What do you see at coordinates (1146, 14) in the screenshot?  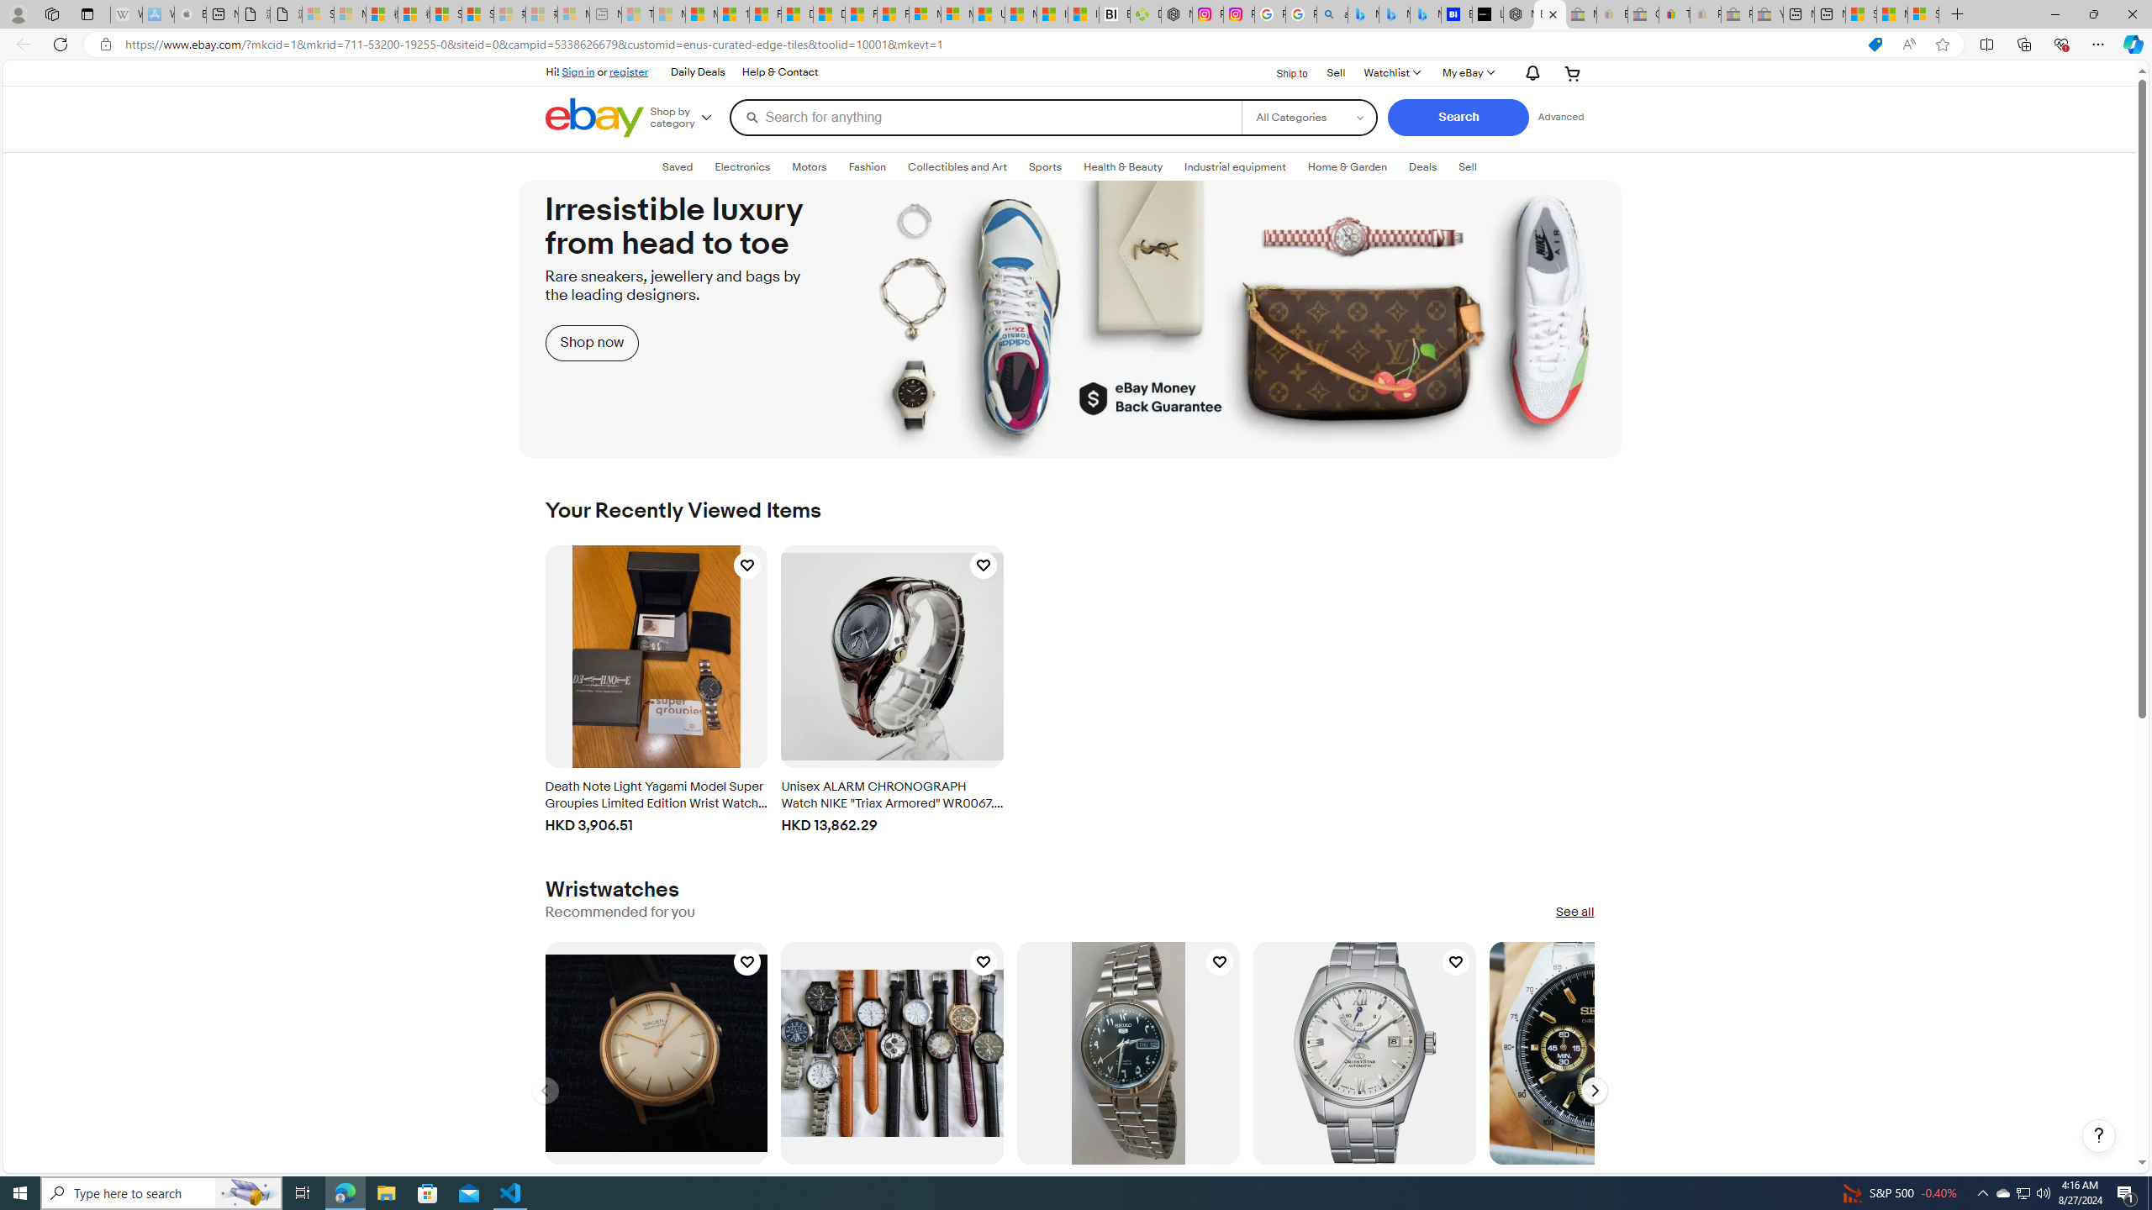 I see `Descarga Driver Updater` at bounding box center [1146, 14].